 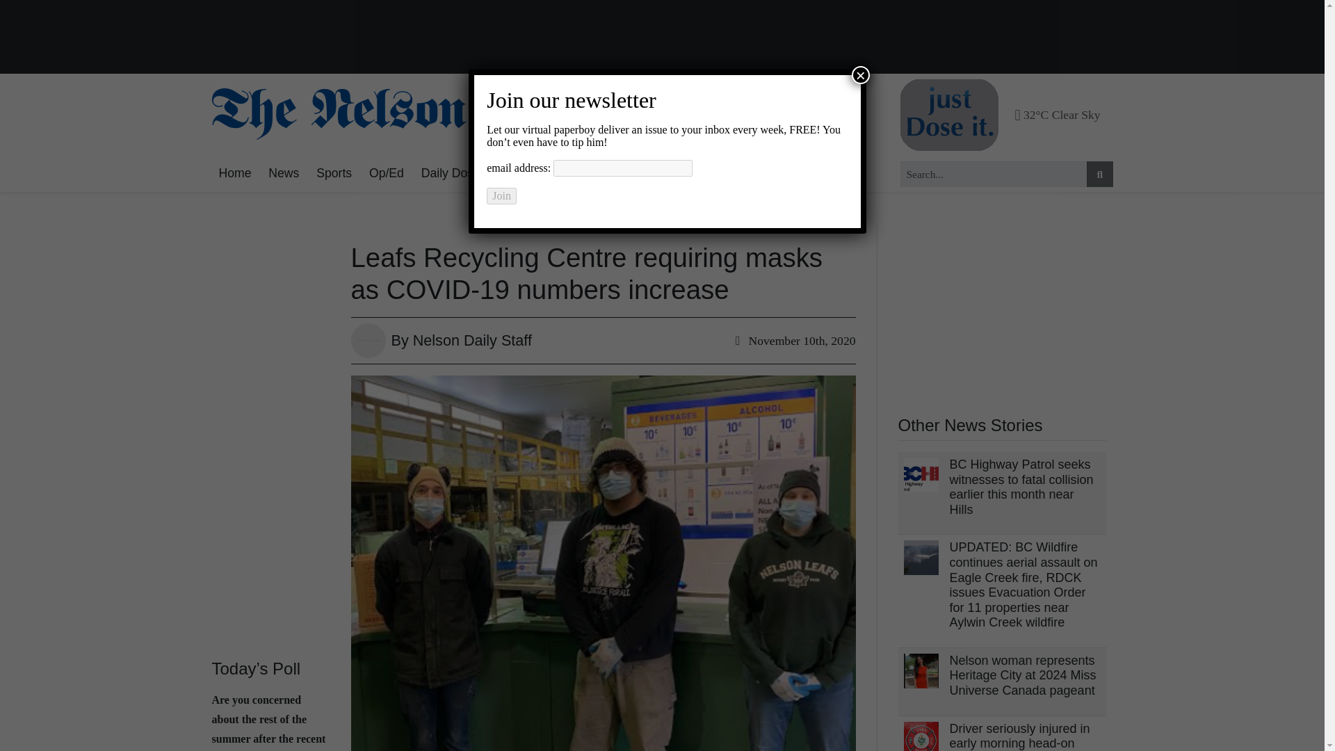 What do you see at coordinates (451, 174) in the screenshot?
I see `Daily Dose` at bounding box center [451, 174].